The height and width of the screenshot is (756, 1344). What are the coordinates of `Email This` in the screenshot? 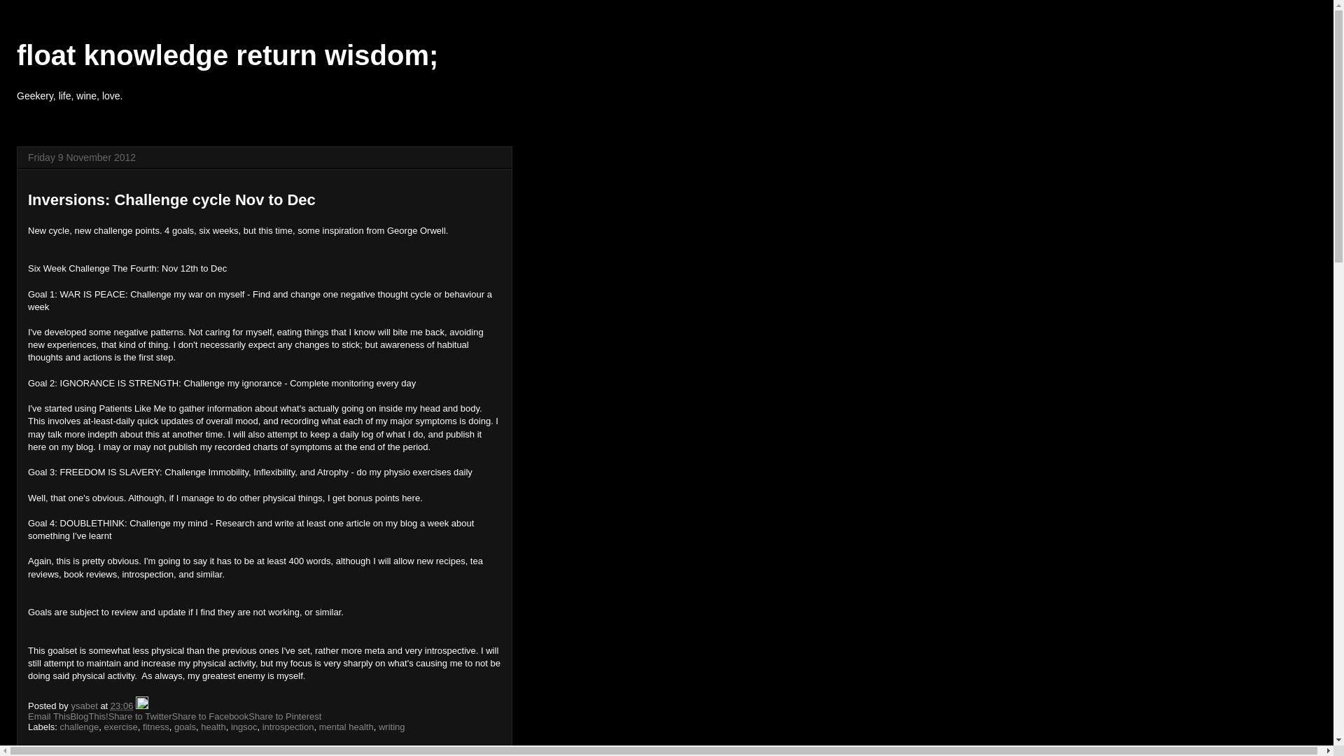 It's located at (49, 717).